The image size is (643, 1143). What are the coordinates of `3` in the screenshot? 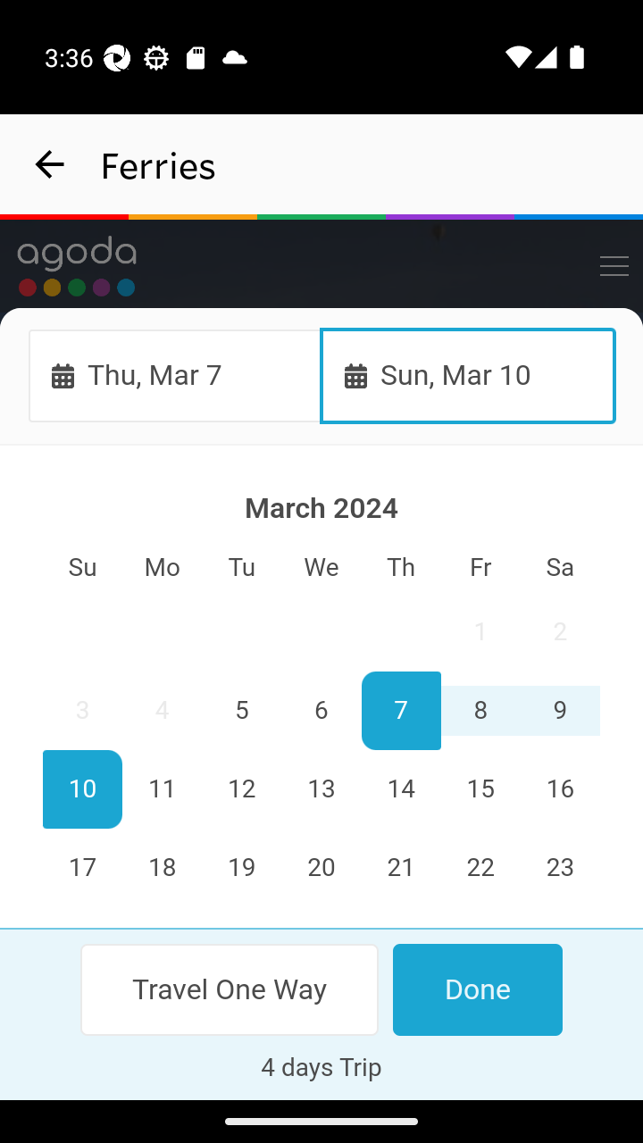 It's located at (83, 712).